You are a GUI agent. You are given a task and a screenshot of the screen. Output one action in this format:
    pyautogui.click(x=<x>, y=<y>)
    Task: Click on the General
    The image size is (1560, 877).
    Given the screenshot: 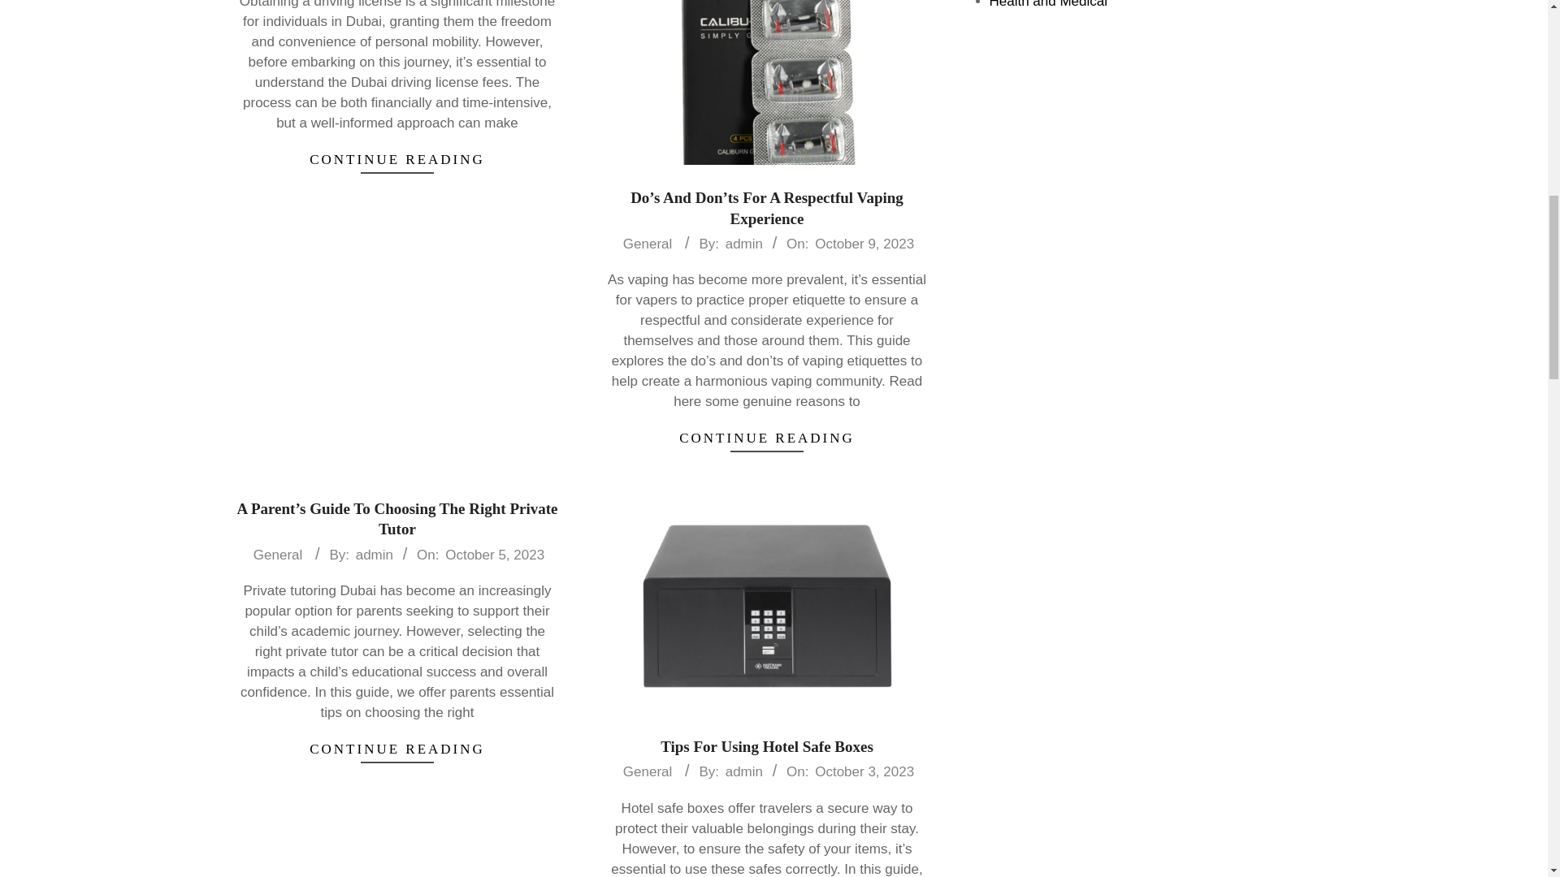 What is the action you would take?
    pyautogui.click(x=647, y=244)
    